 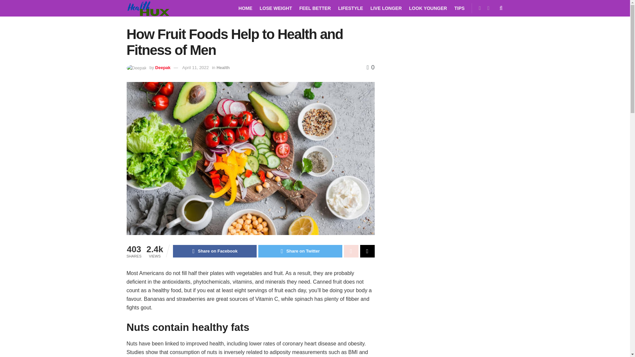 I want to click on Health, so click(x=223, y=67).